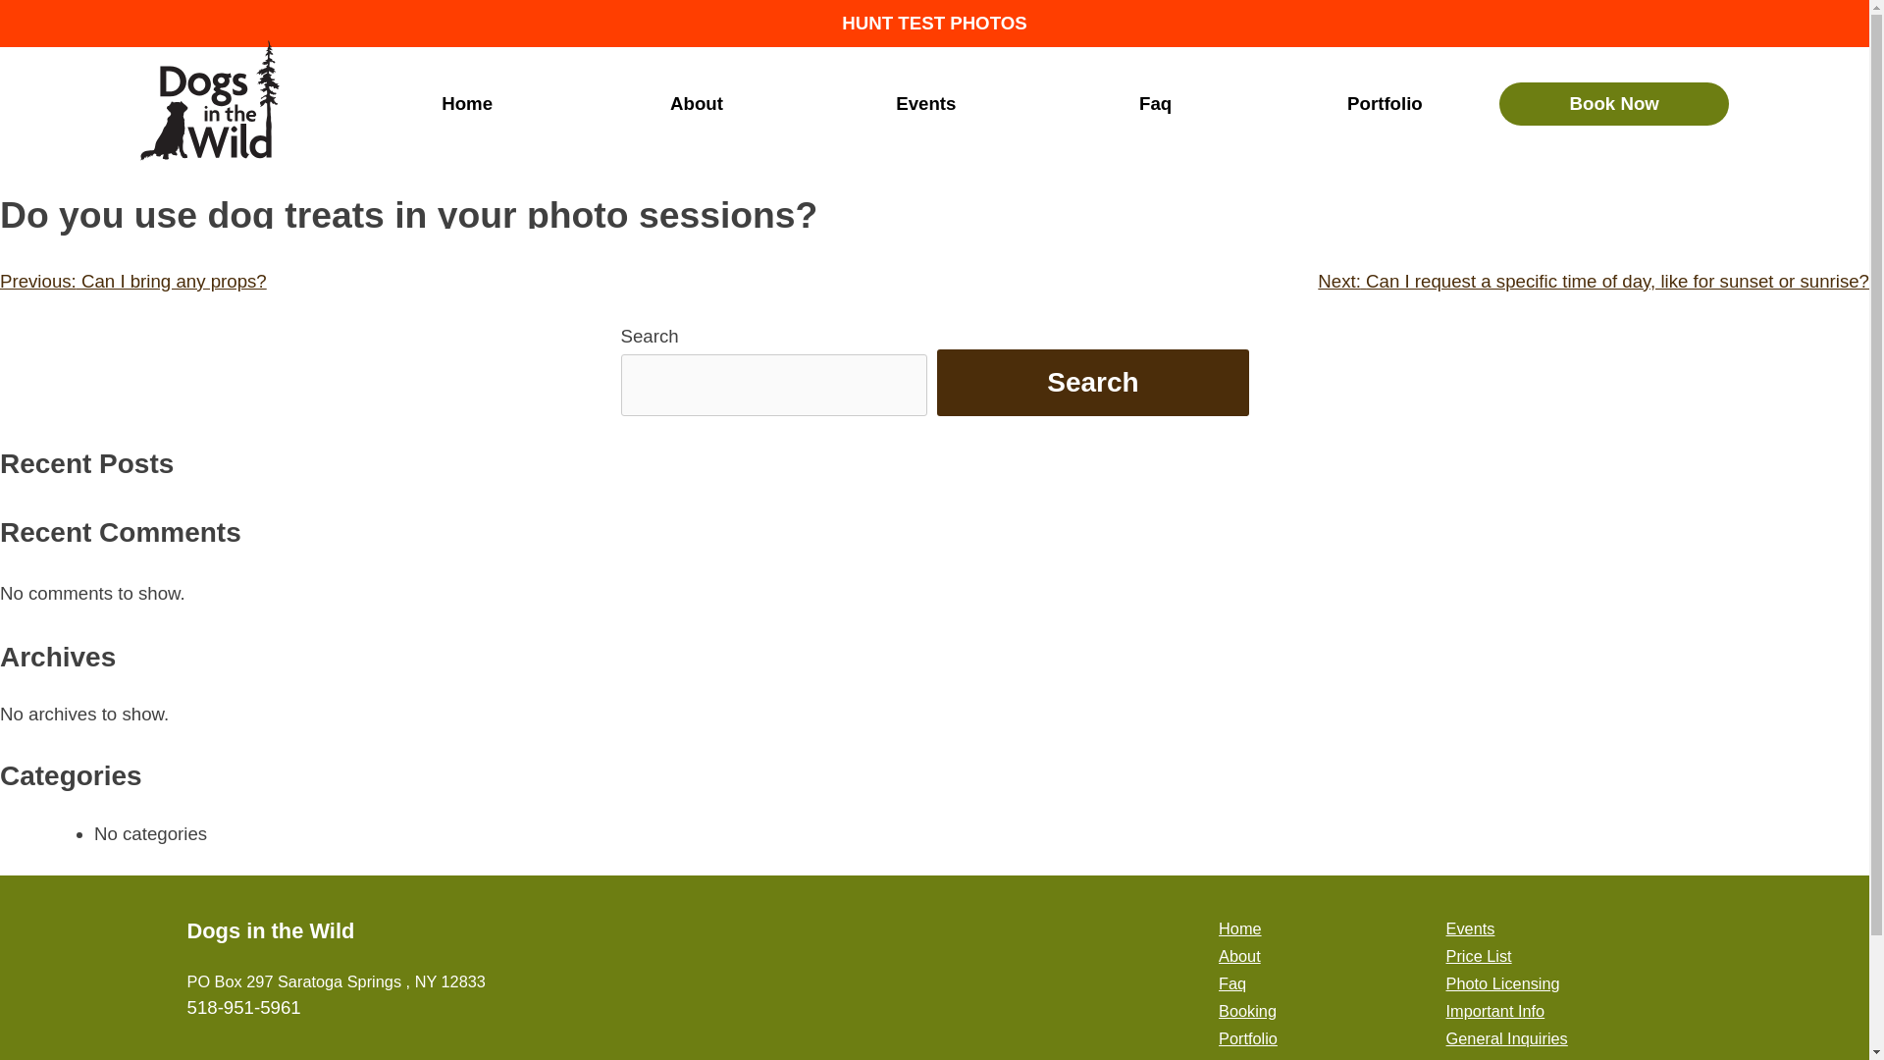 Image resolution: width=1884 pixels, height=1060 pixels. What do you see at coordinates (1248, 1038) in the screenshot?
I see `Portfolio` at bounding box center [1248, 1038].